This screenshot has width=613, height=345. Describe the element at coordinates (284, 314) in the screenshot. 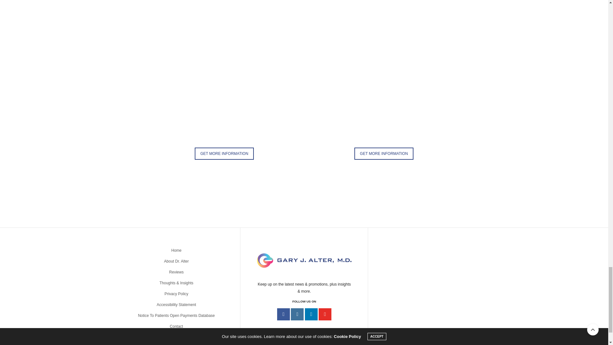

I see `Find Us on Facebook` at that location.